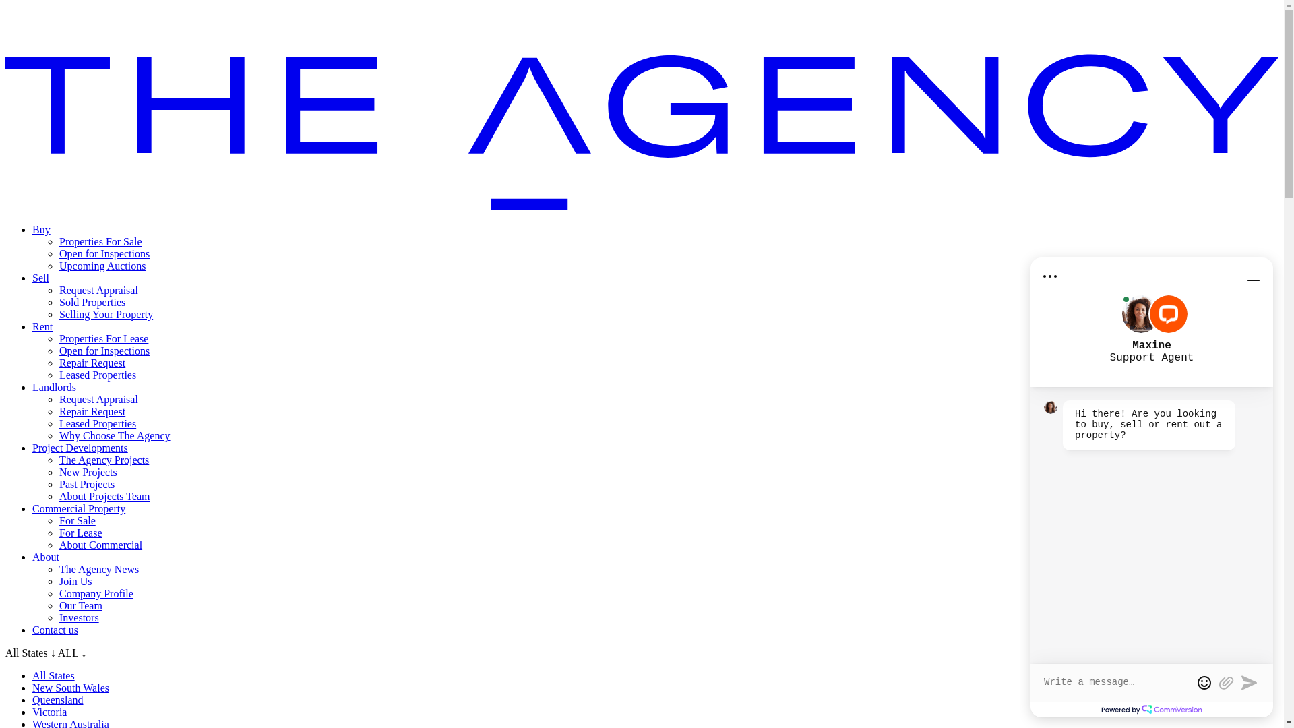  Describe the element at coordinates (81, 605) in the screenshot. I see `Our Team` at that location.